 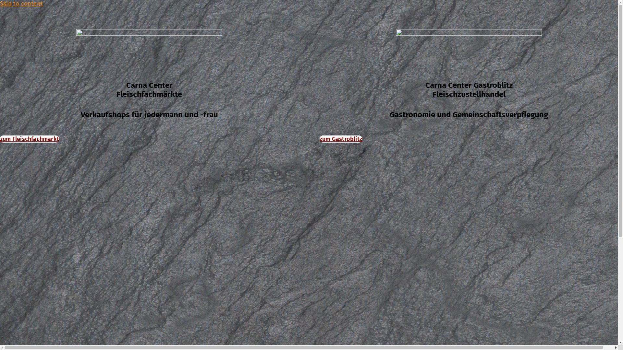 What do you see at coordinates (30, 139) in the screenshot?
I see `zum Fleischfachmarkt` at bounding box center [30, 139].